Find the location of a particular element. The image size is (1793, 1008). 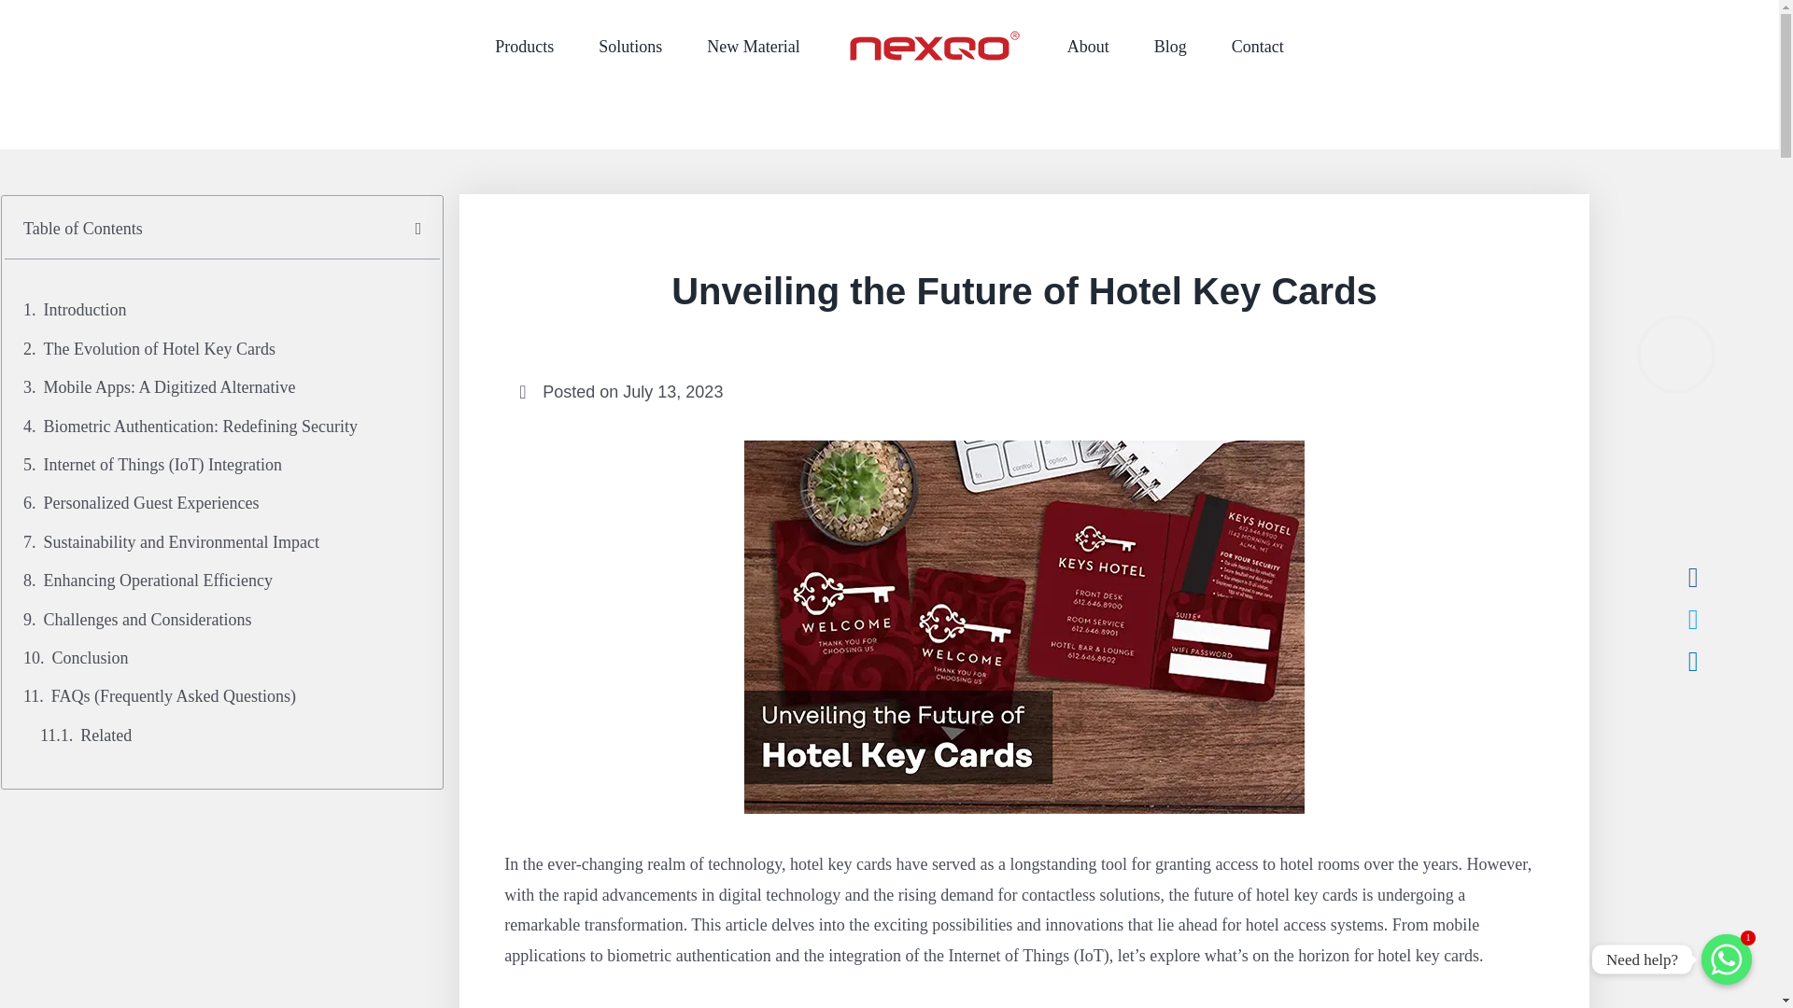

Blog is located at coordinates (1171, 47).